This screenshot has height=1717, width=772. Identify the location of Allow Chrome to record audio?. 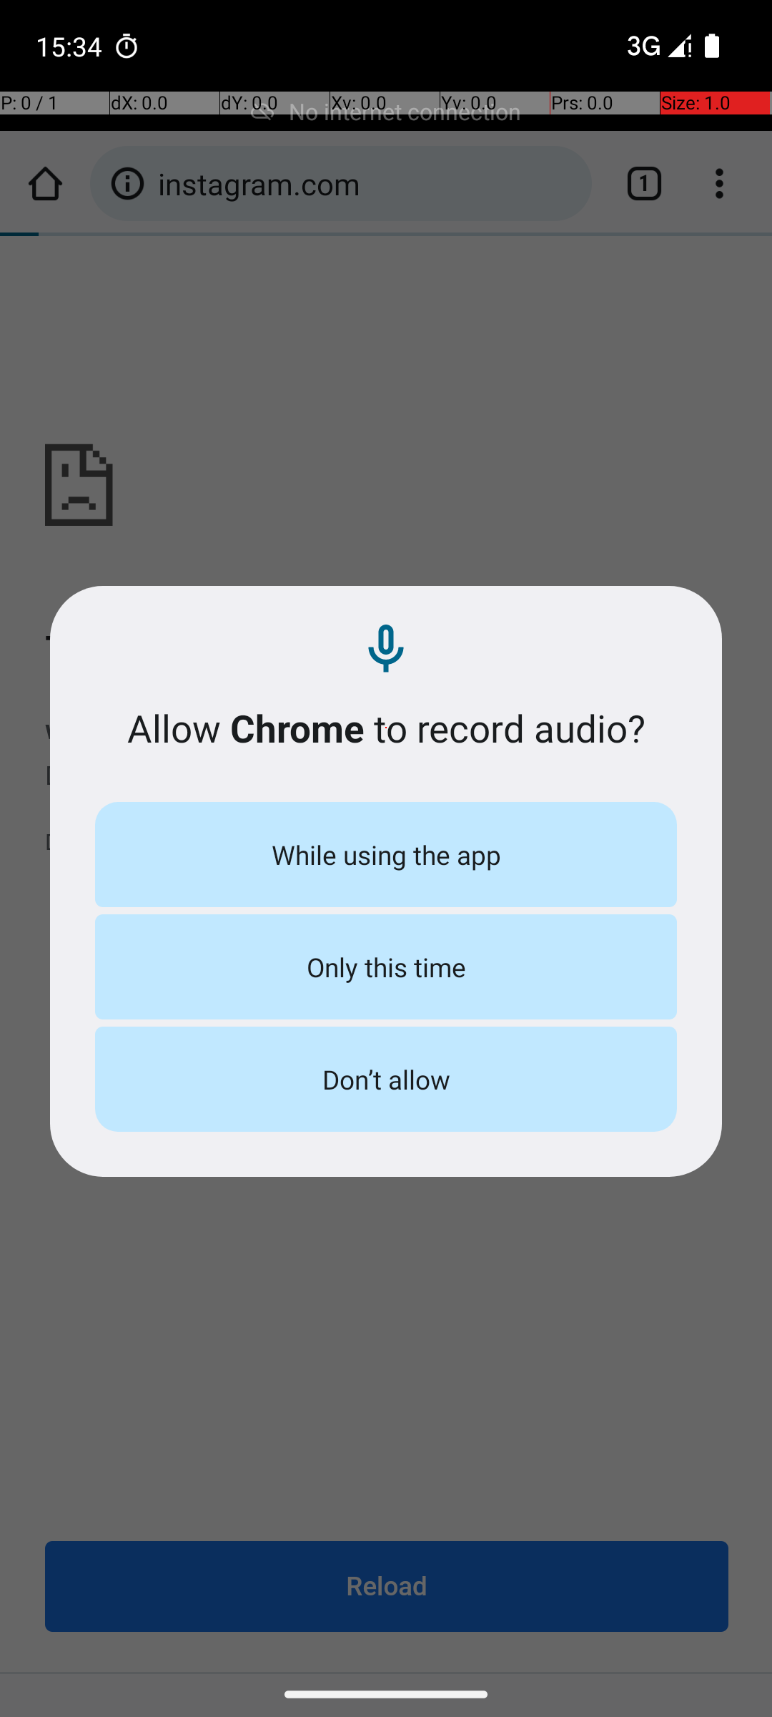
(386, 728).